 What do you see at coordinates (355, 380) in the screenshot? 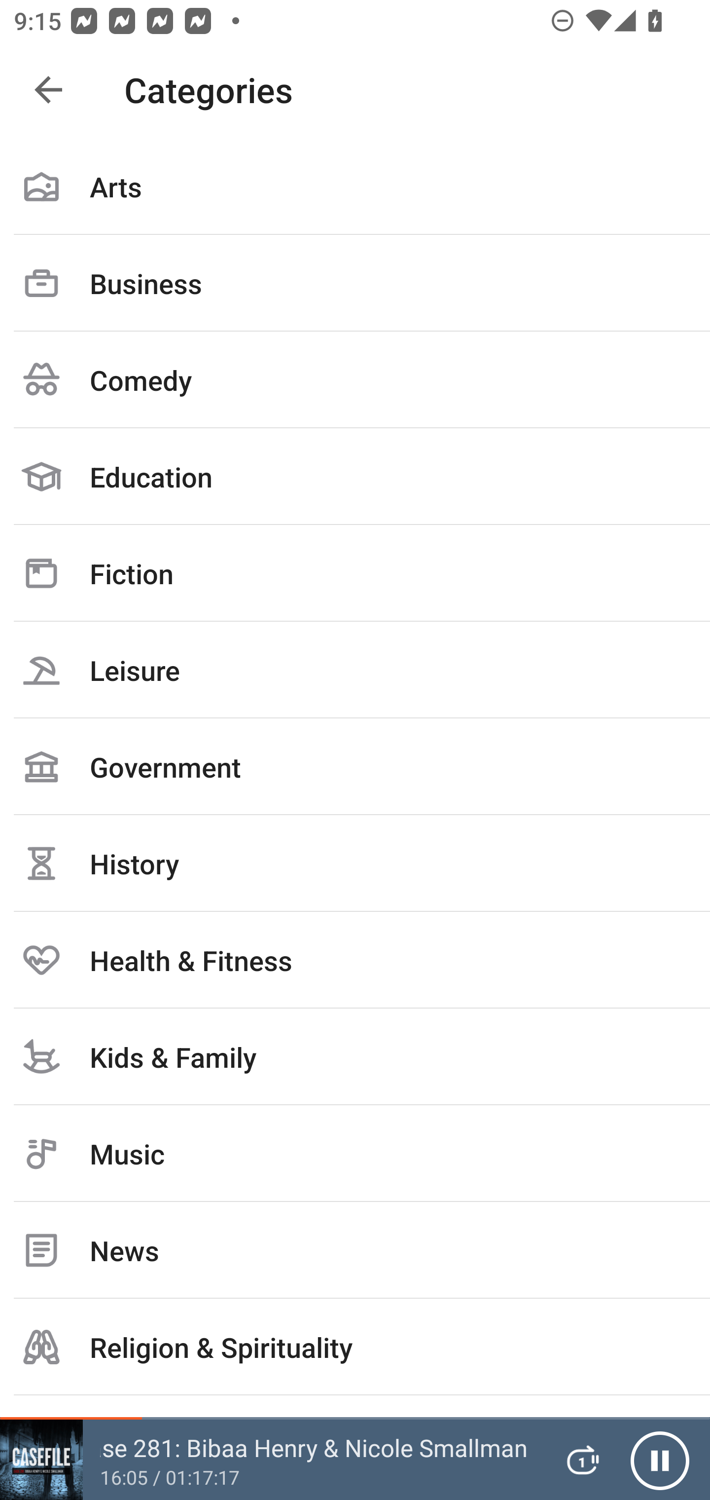
I see `Comedy` at bounding box center [355, 380].